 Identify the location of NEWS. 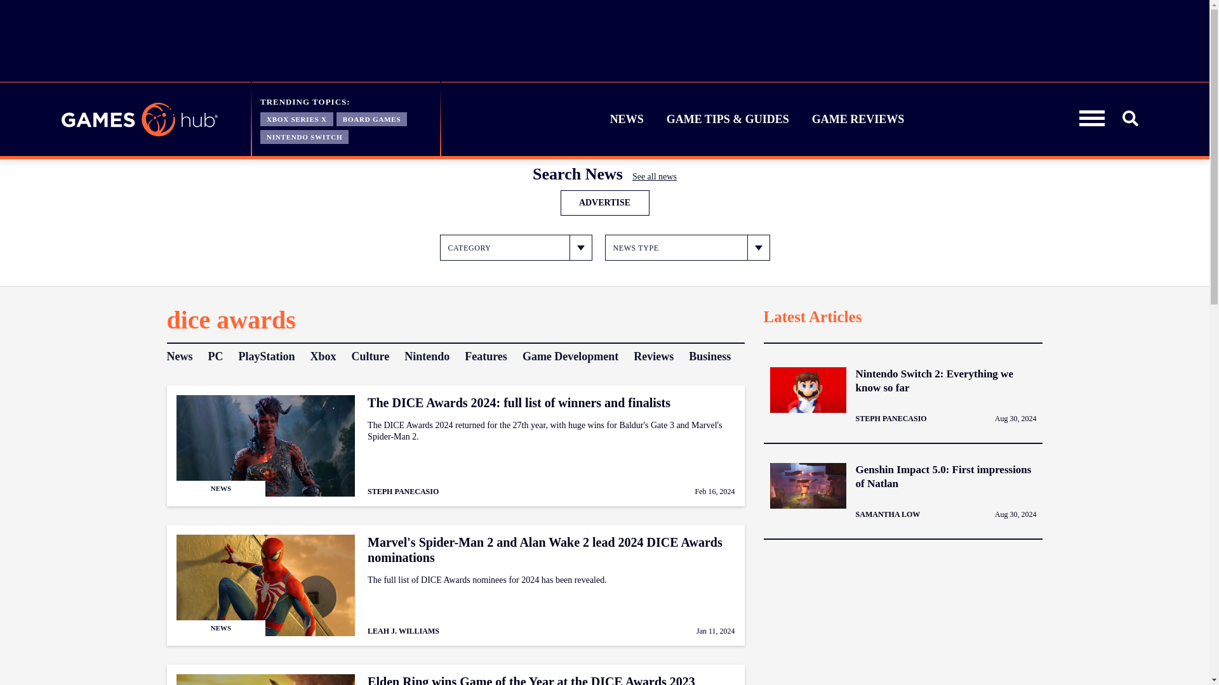
(627, 119).